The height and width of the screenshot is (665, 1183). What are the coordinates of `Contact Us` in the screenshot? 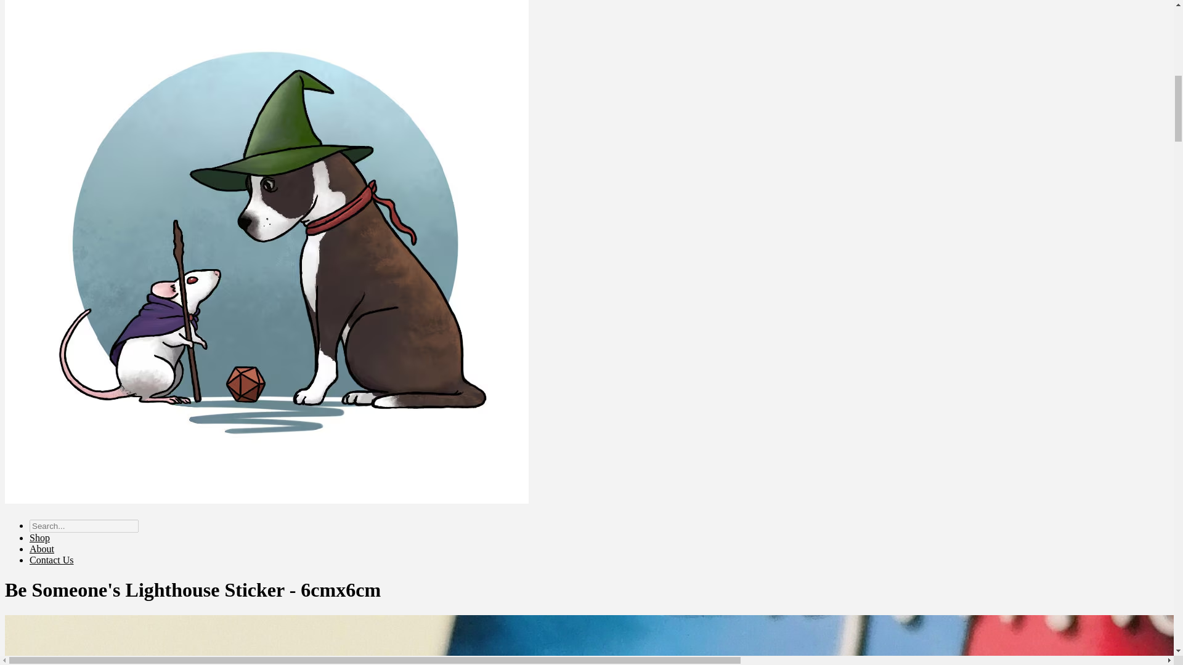 It's located at (52, 560).